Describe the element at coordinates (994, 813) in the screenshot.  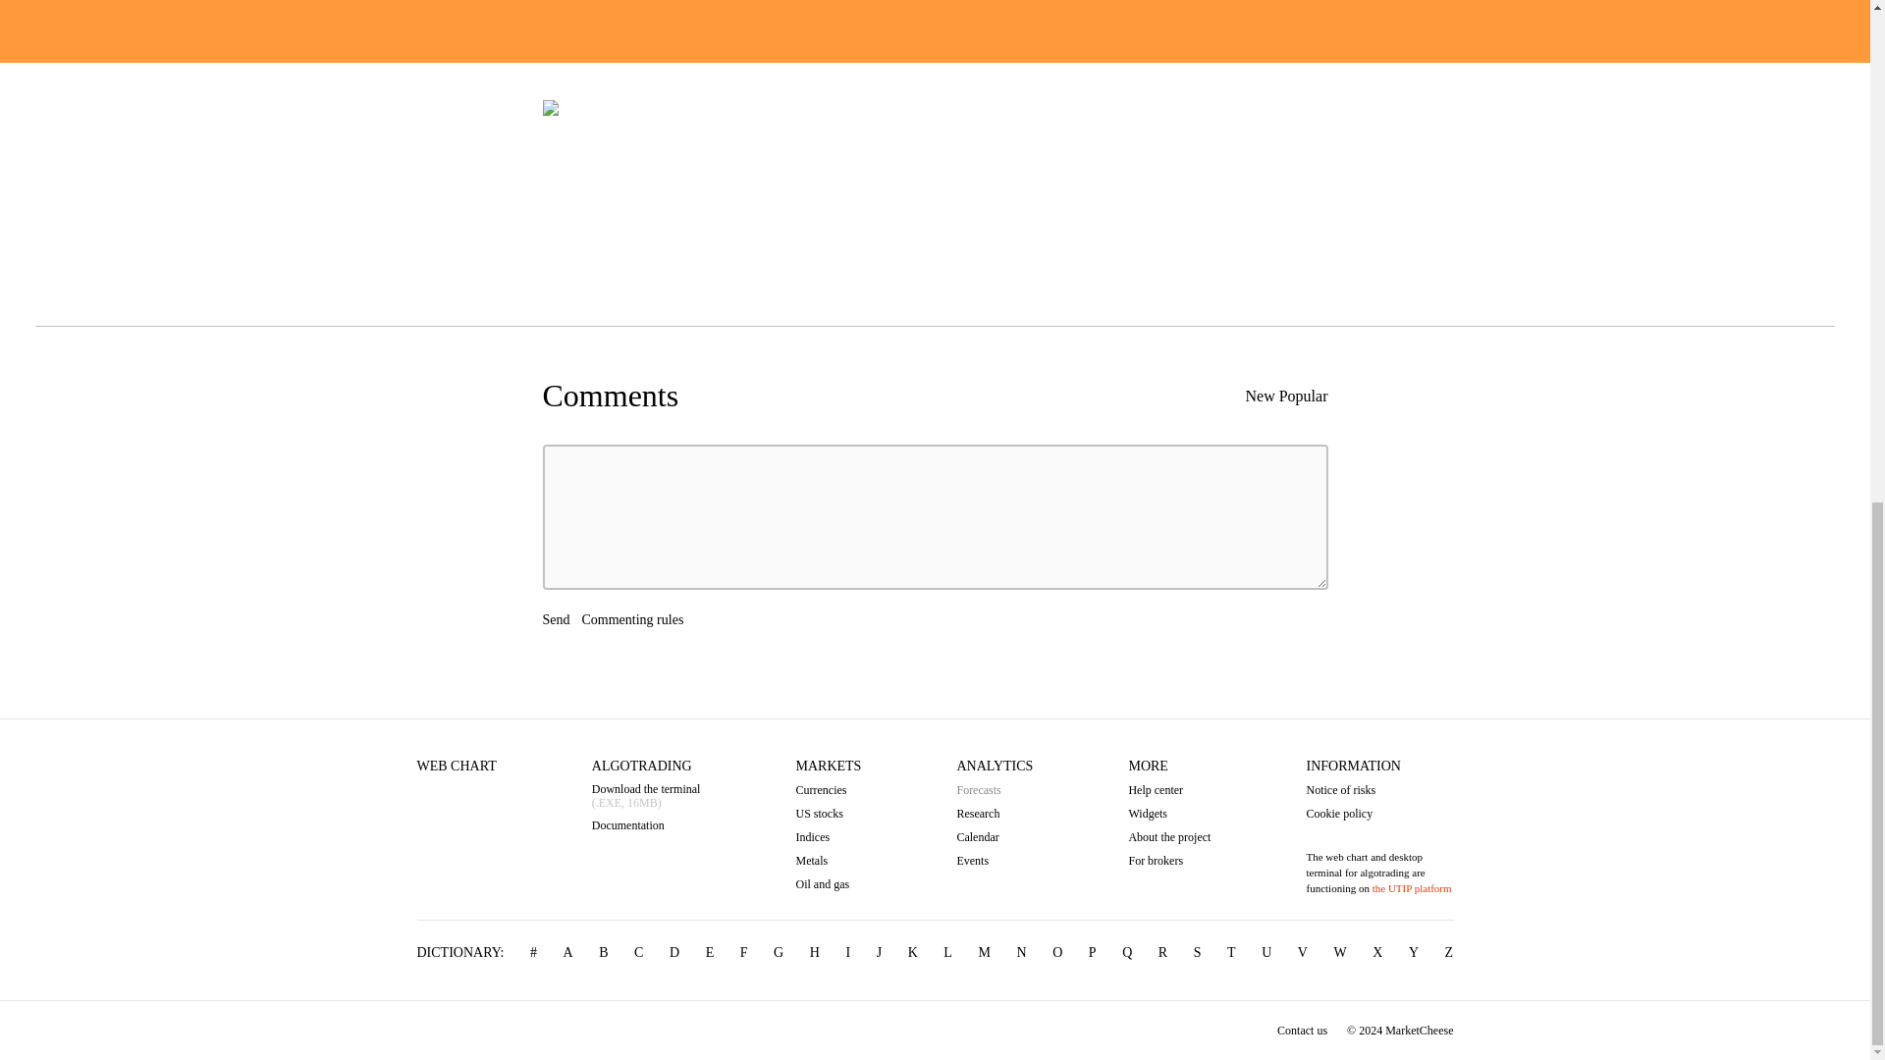
I see `Research` at that location.